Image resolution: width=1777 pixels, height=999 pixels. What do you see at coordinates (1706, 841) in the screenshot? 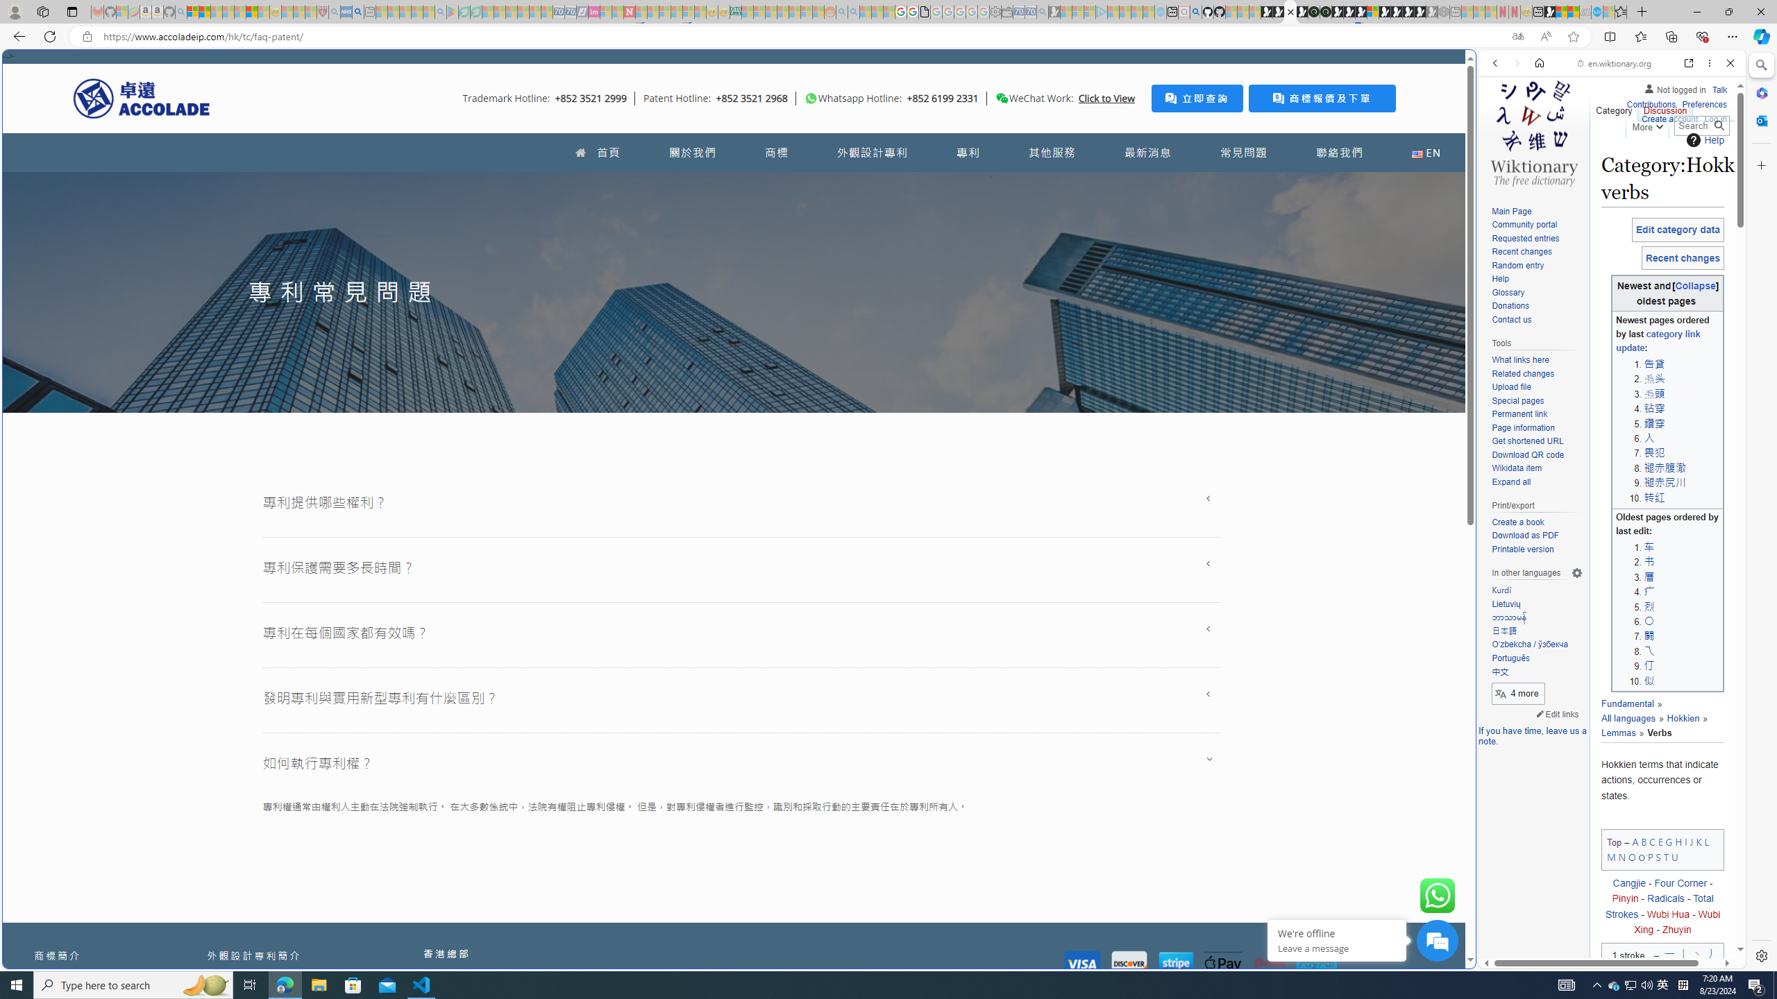
I see `L` at bounding box center [1706, 841].